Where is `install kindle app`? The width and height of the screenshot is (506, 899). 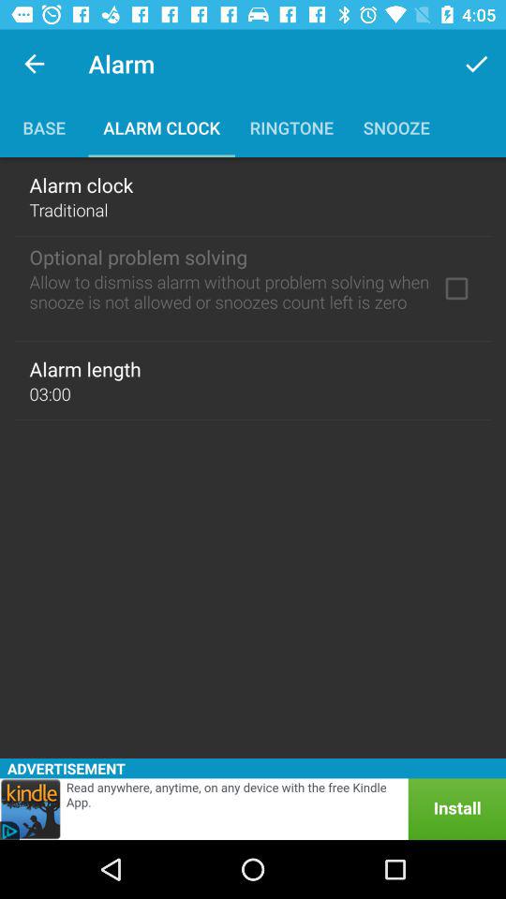 install kindle app is located at coordinates (253, 809).